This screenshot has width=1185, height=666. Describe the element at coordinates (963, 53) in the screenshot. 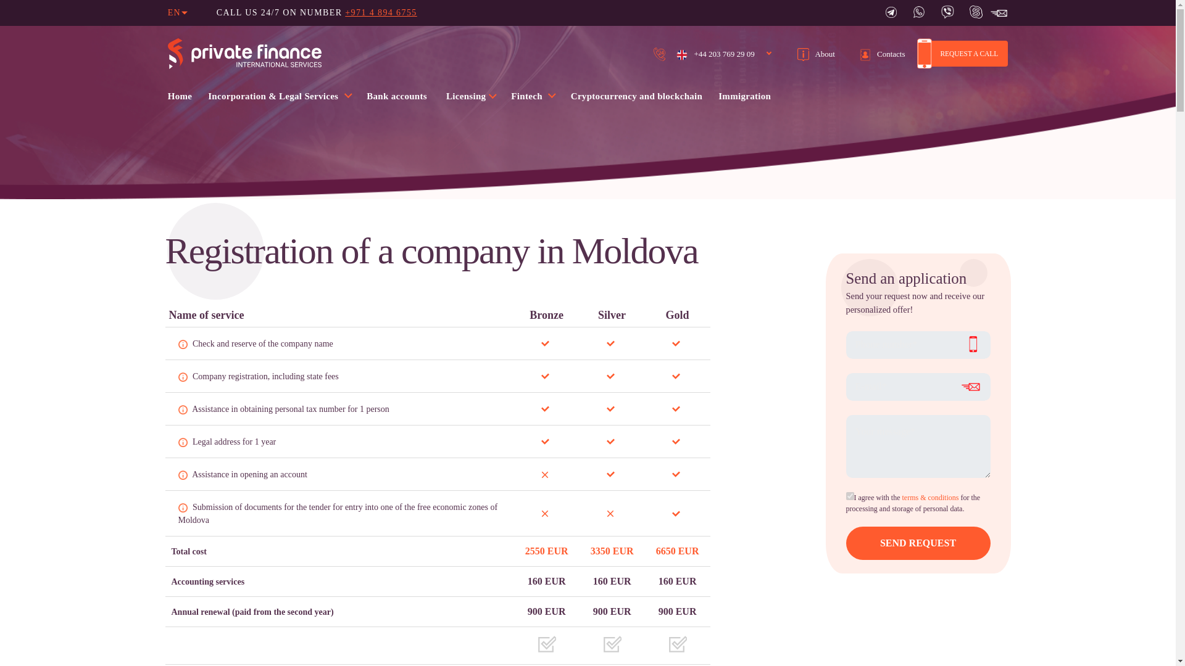

I see `REQUEST A CALL` at that location.